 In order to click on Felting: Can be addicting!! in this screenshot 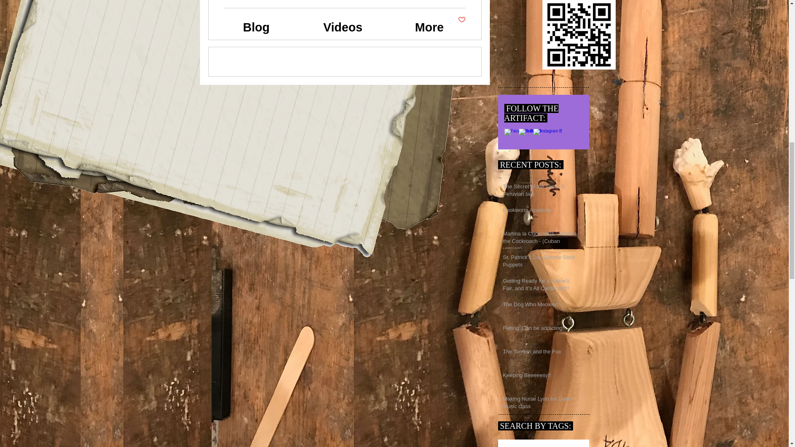, I will do `click(540, 330)`.